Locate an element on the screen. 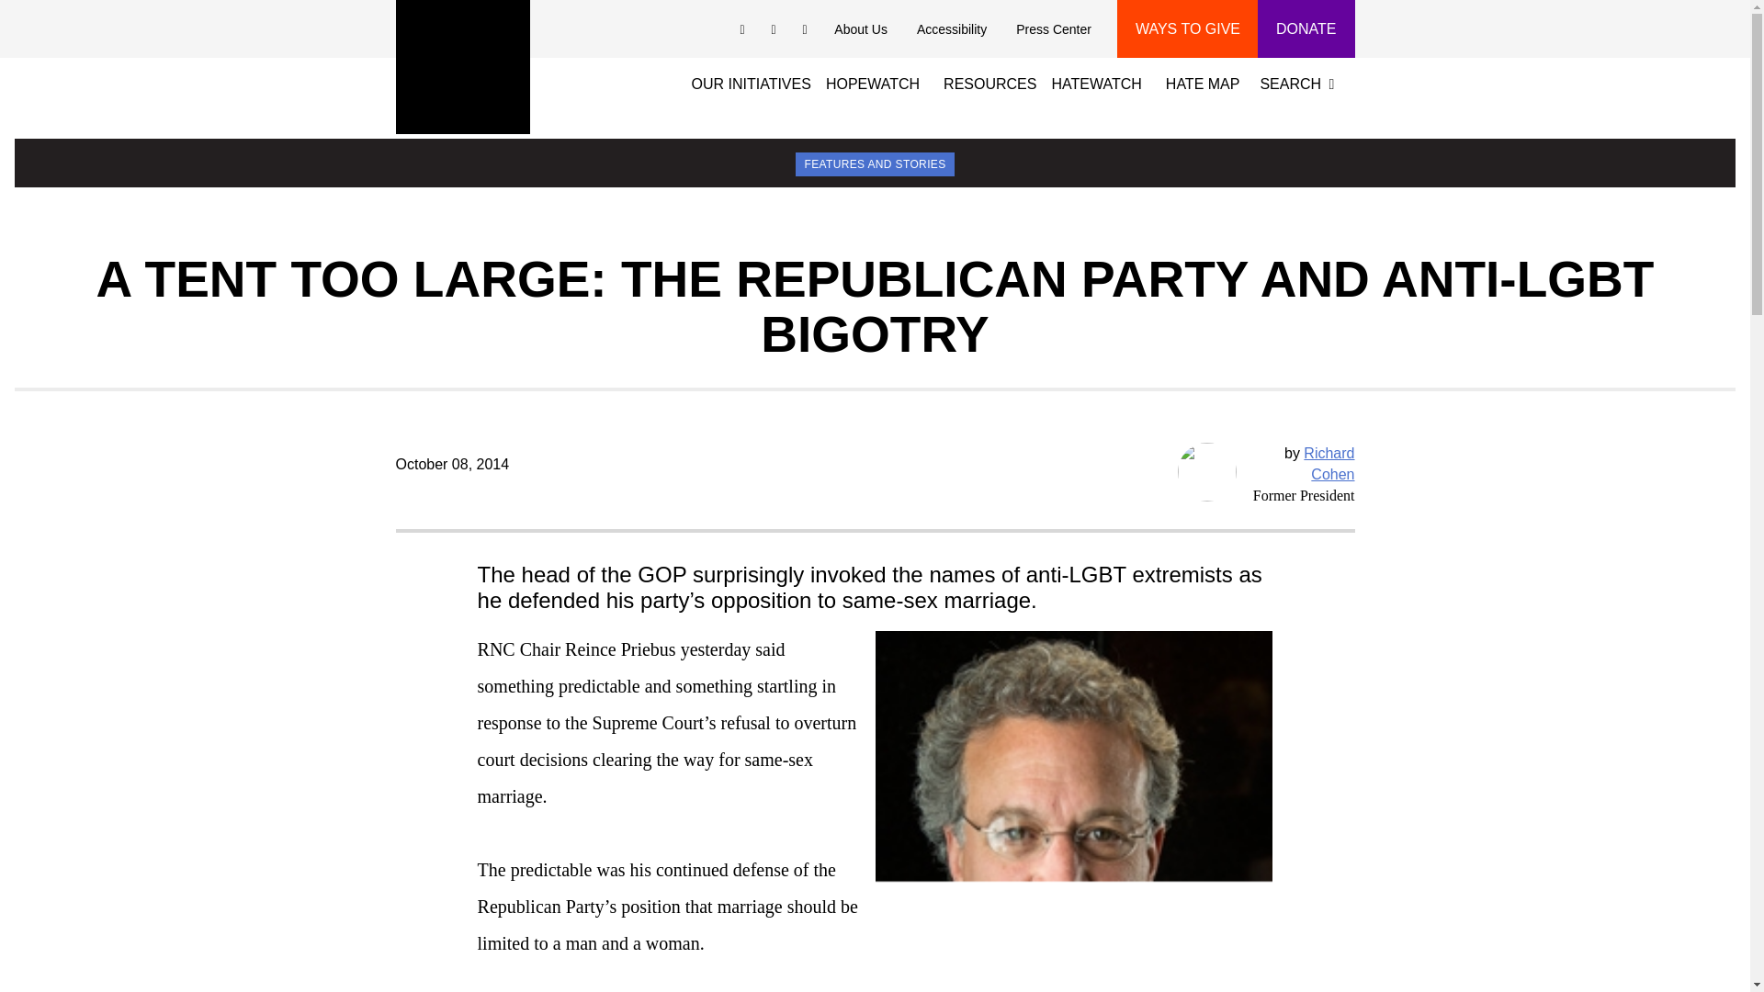 The width and height of the screenshot is (1764, 992). DONATE is located at coordinates (1306, 28).